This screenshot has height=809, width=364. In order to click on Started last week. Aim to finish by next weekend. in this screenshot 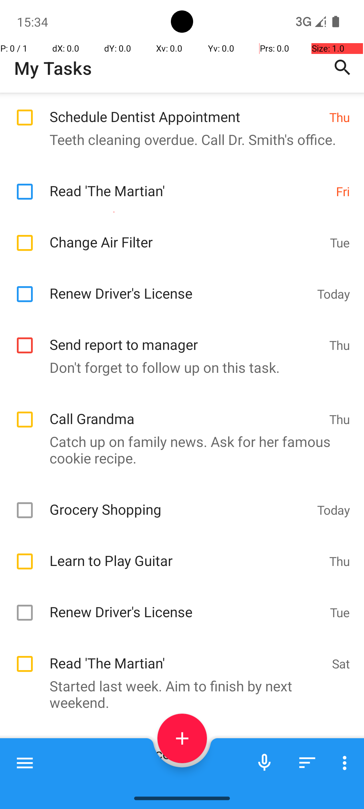, I will do `click(179, 694)`.